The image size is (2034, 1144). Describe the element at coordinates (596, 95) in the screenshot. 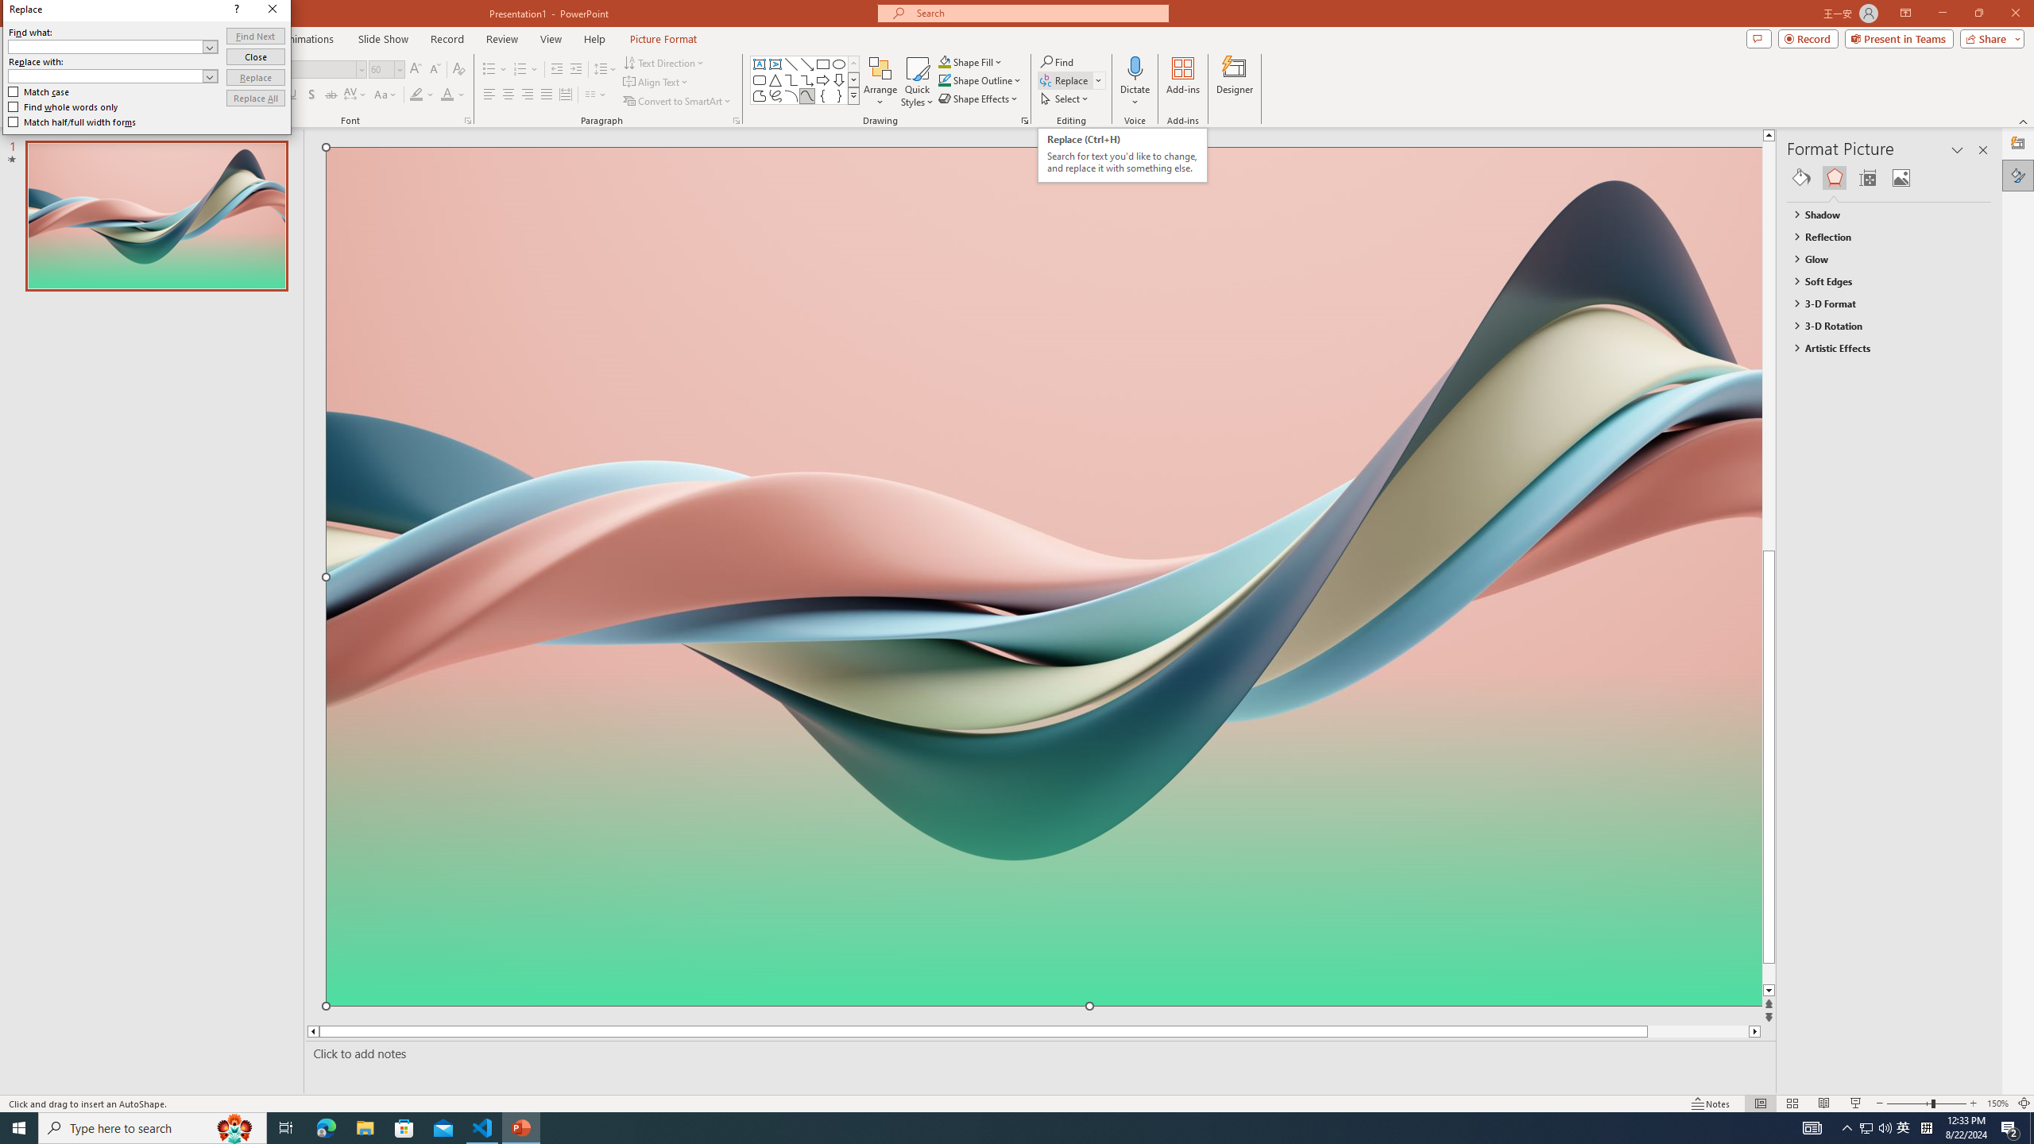

I see `Columns` at that location.